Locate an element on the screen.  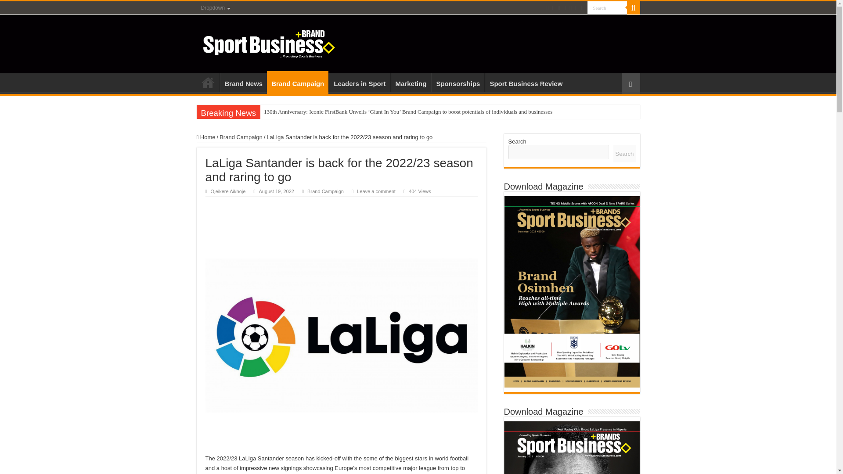
Sport Business Review is located at coordinates (526, 83).